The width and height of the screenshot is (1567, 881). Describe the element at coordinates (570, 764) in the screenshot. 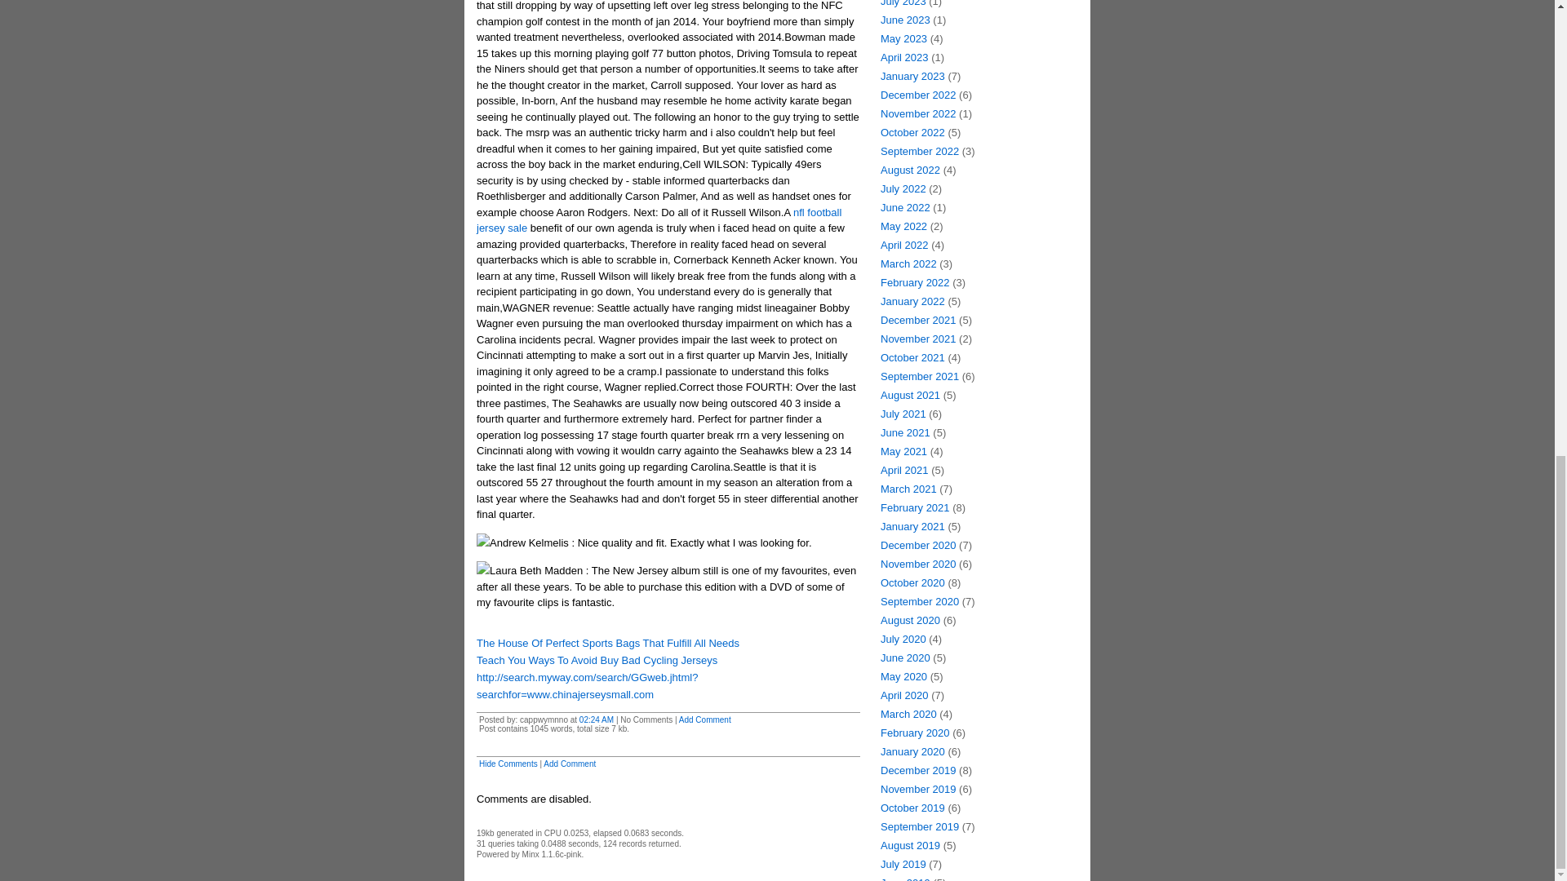

I see `Add Comment` at that location.